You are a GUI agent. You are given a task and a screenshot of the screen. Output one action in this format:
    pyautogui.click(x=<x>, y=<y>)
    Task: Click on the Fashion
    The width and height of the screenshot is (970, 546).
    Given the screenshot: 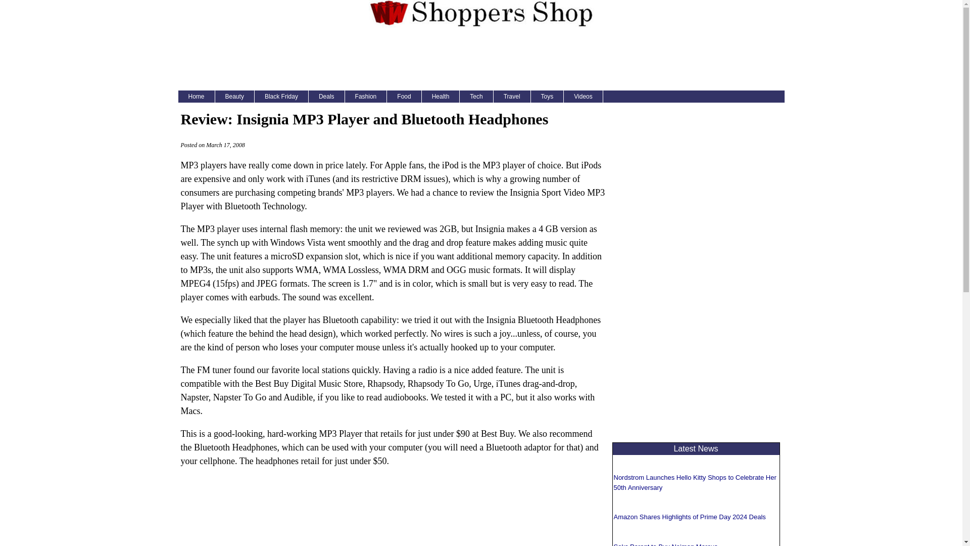 What is the action you would take?
    pyautogui.click(x=366, y=97)
    